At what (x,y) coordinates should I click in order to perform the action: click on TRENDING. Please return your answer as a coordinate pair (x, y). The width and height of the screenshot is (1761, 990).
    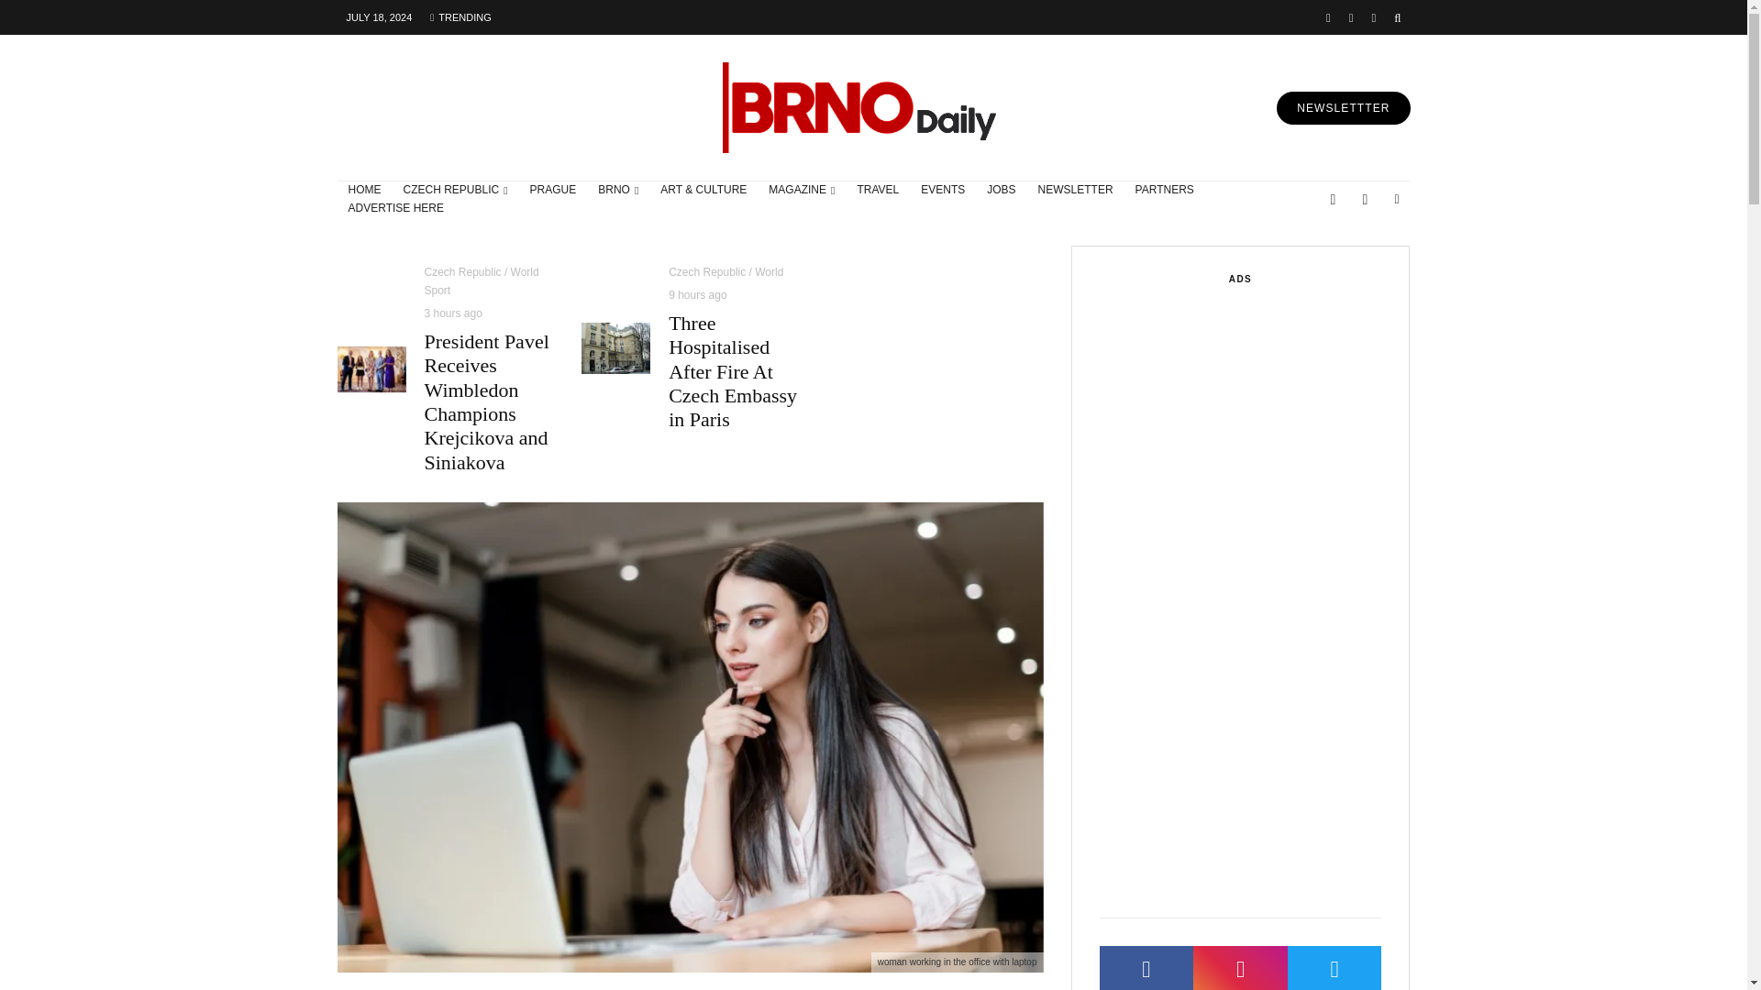
    Looking at the image, I should click on (460, 16).